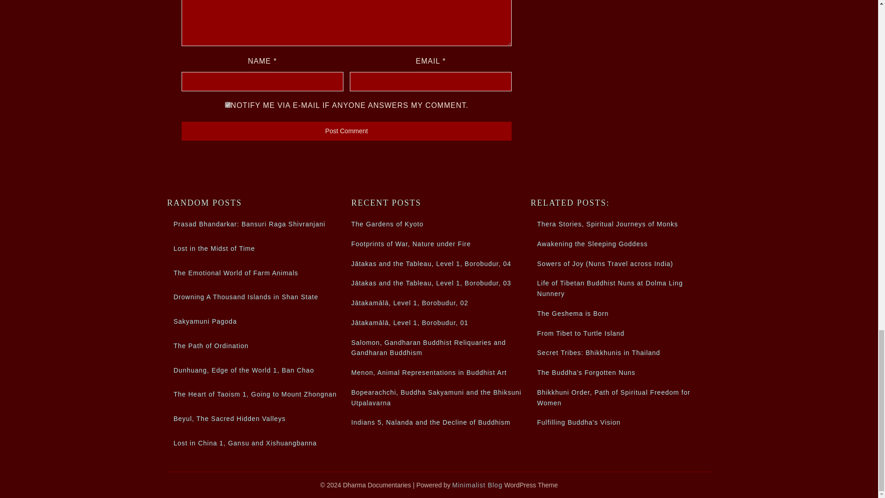 The image size is (885, 498). Describe the element at coordinates (347, 131) in the screenshot. I see `Post Comment` at that location.